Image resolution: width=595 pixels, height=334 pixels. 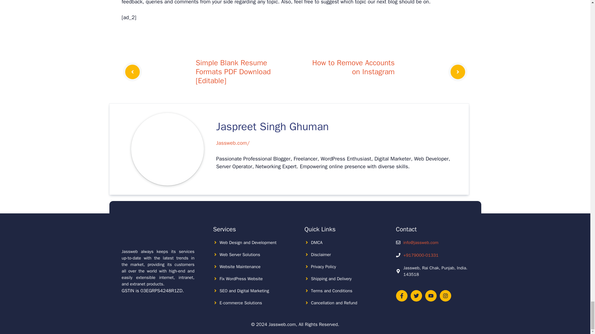 What do you see at coordinates (244, 291) in the screenshot?
I see `SEO and Digital Marketing` at bounding box center [244, 291].